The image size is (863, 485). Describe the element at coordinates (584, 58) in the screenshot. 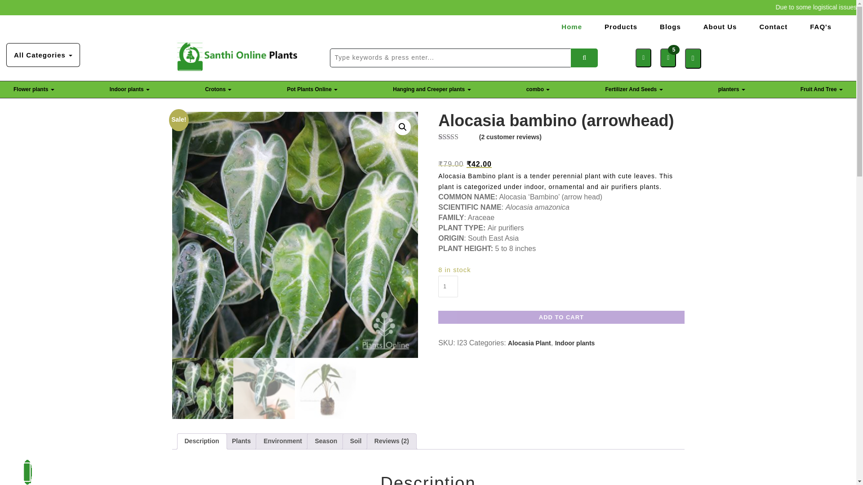

I see `product` at that location.